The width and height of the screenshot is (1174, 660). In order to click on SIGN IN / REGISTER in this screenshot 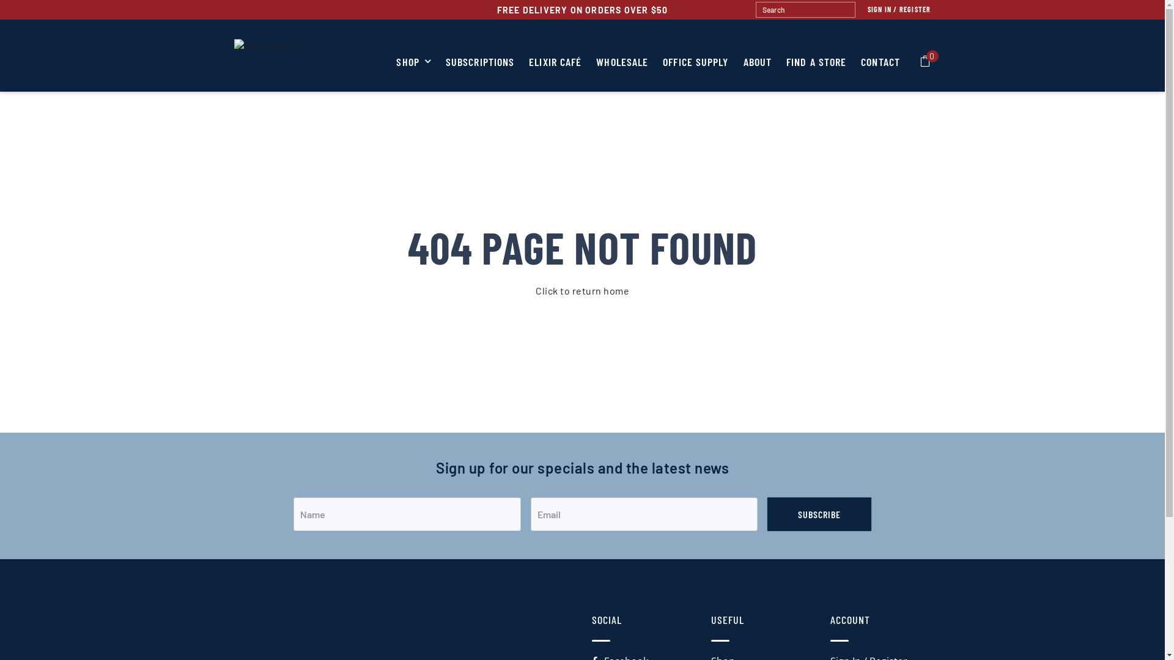, I will do `click(893, 9)`.